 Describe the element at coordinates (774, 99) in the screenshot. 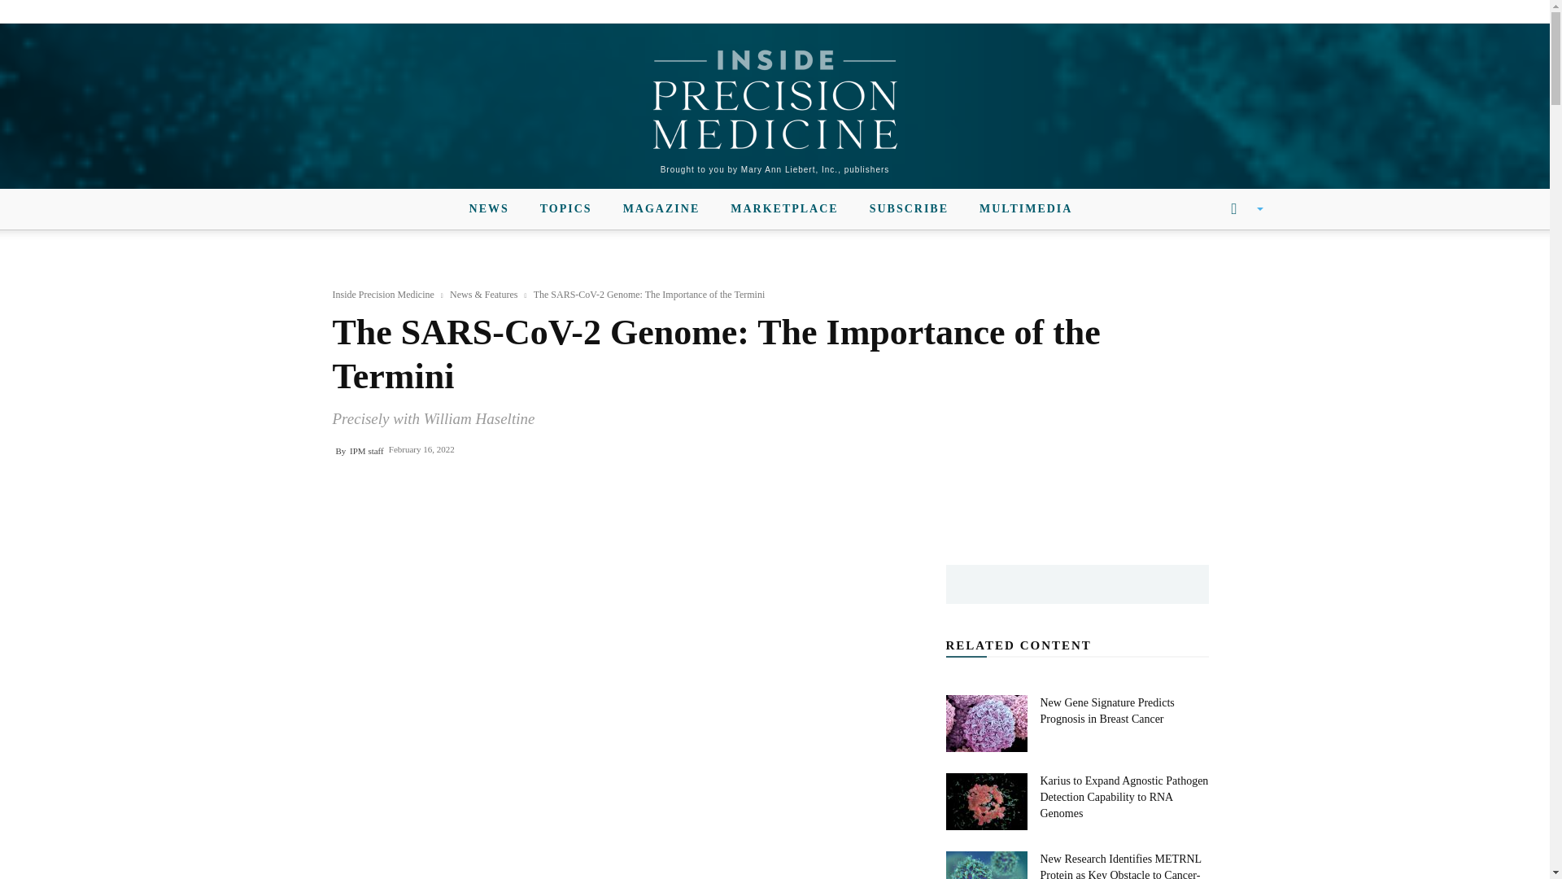

I see `Inside Precision Medicine` at that location.